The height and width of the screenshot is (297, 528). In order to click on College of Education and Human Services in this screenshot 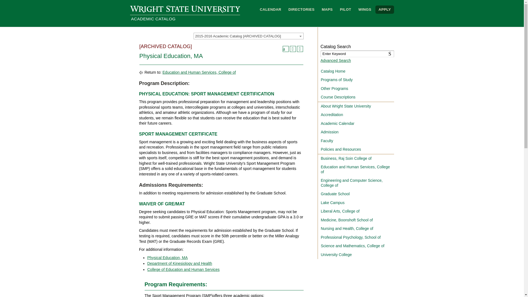, I will do `click(183, 269)`.